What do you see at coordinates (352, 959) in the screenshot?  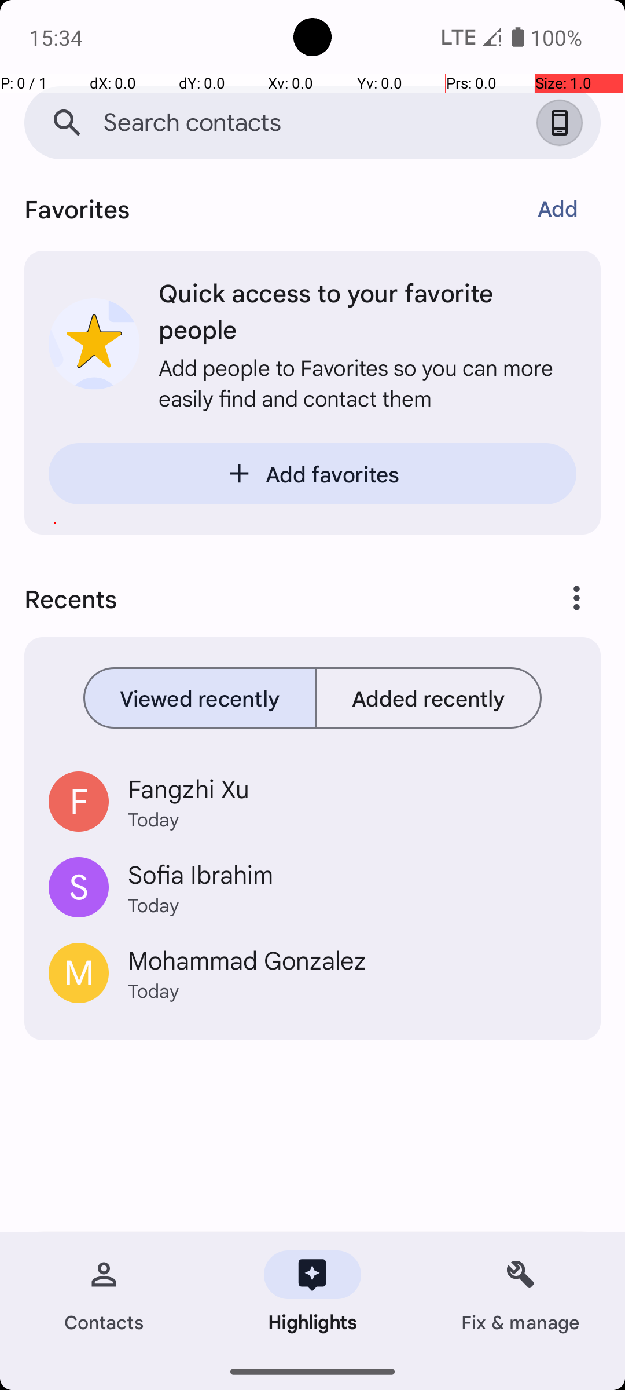 I see `Mohammad Gonzalez` at bounding box center [352, 959].